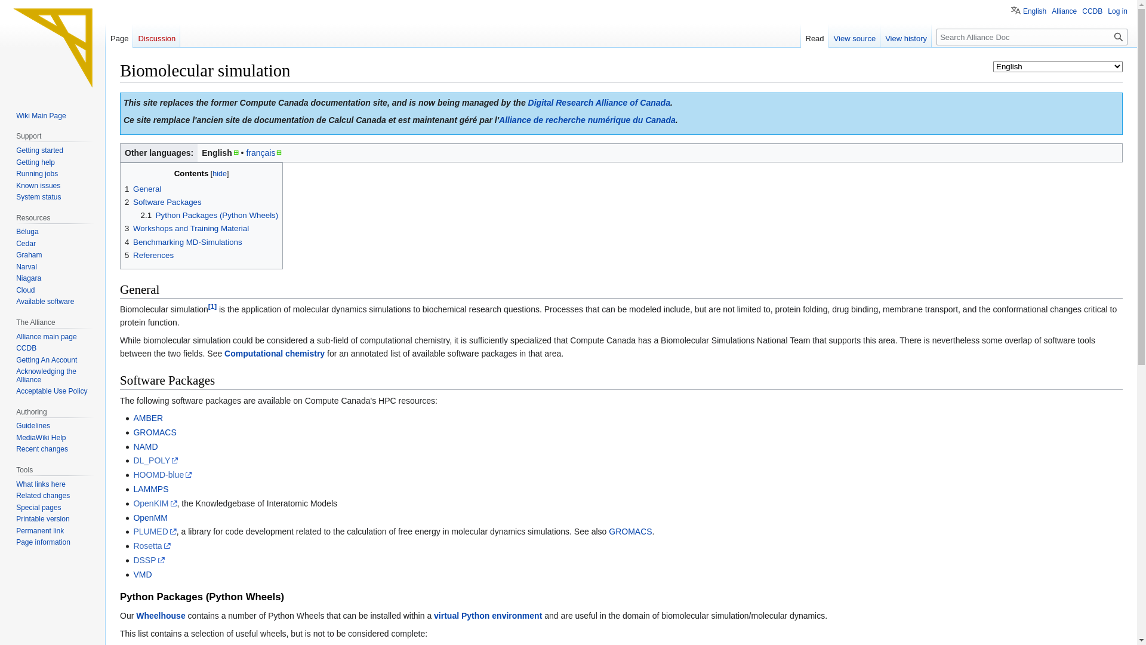  I want to click on Log in, so click(1117, 11).